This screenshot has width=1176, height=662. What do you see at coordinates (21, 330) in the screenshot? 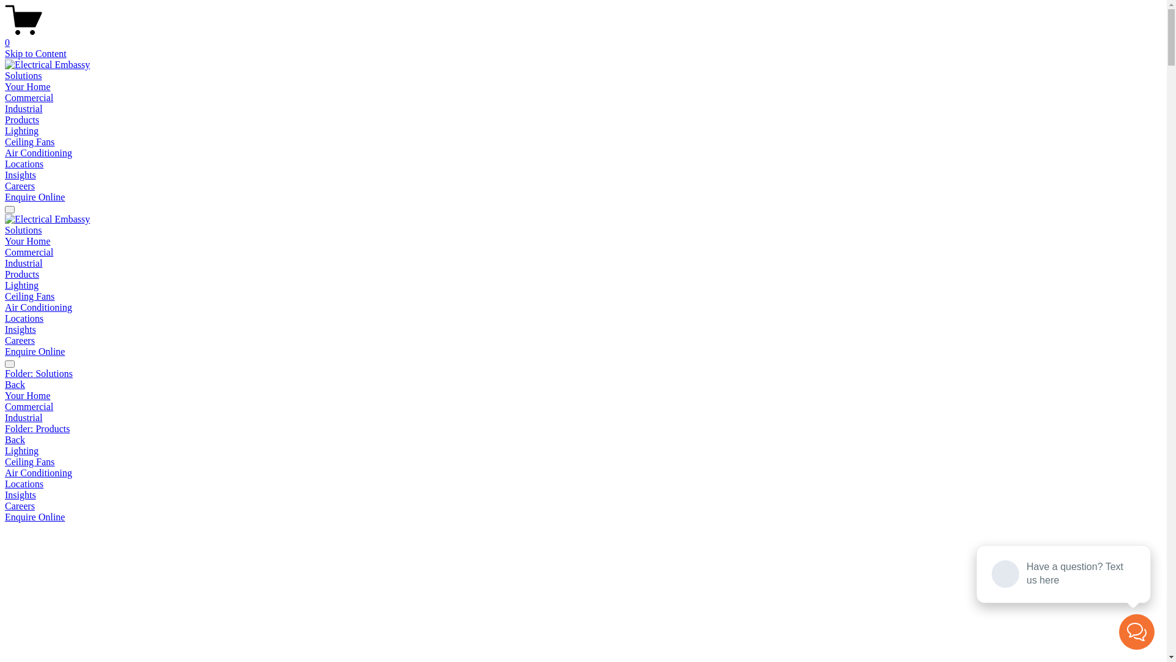
I see `Insights` at bounding box center [21, 330].